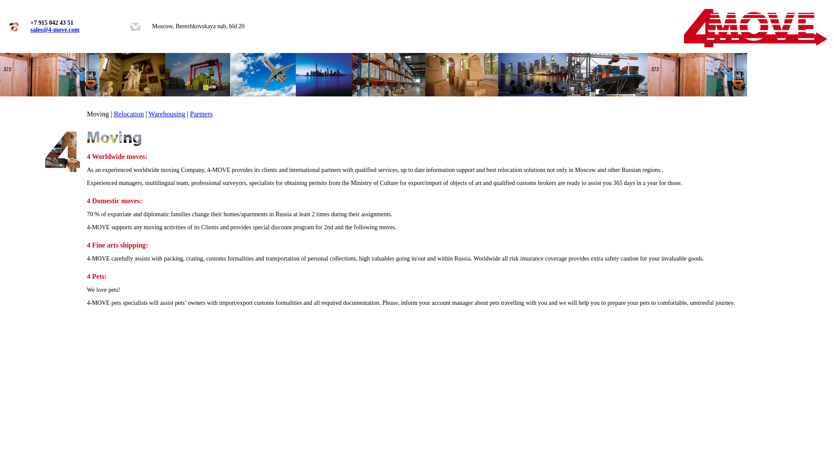 This screenshot has width=834, height=469. Describe the element at coordinates (167, 114) in the screenshot. I see `Warehousing` at that location.